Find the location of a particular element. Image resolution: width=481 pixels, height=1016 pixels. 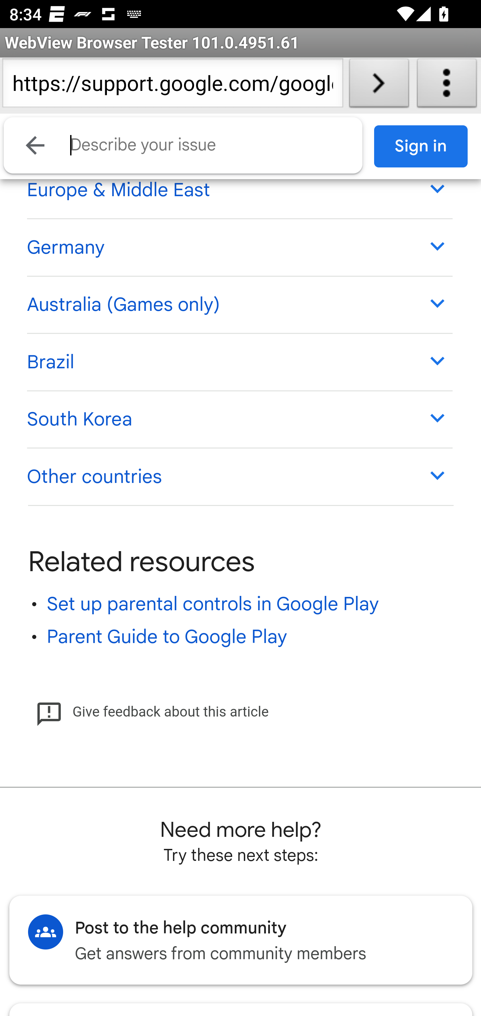

Australia (Games only) is located at coordinates (239, 304).